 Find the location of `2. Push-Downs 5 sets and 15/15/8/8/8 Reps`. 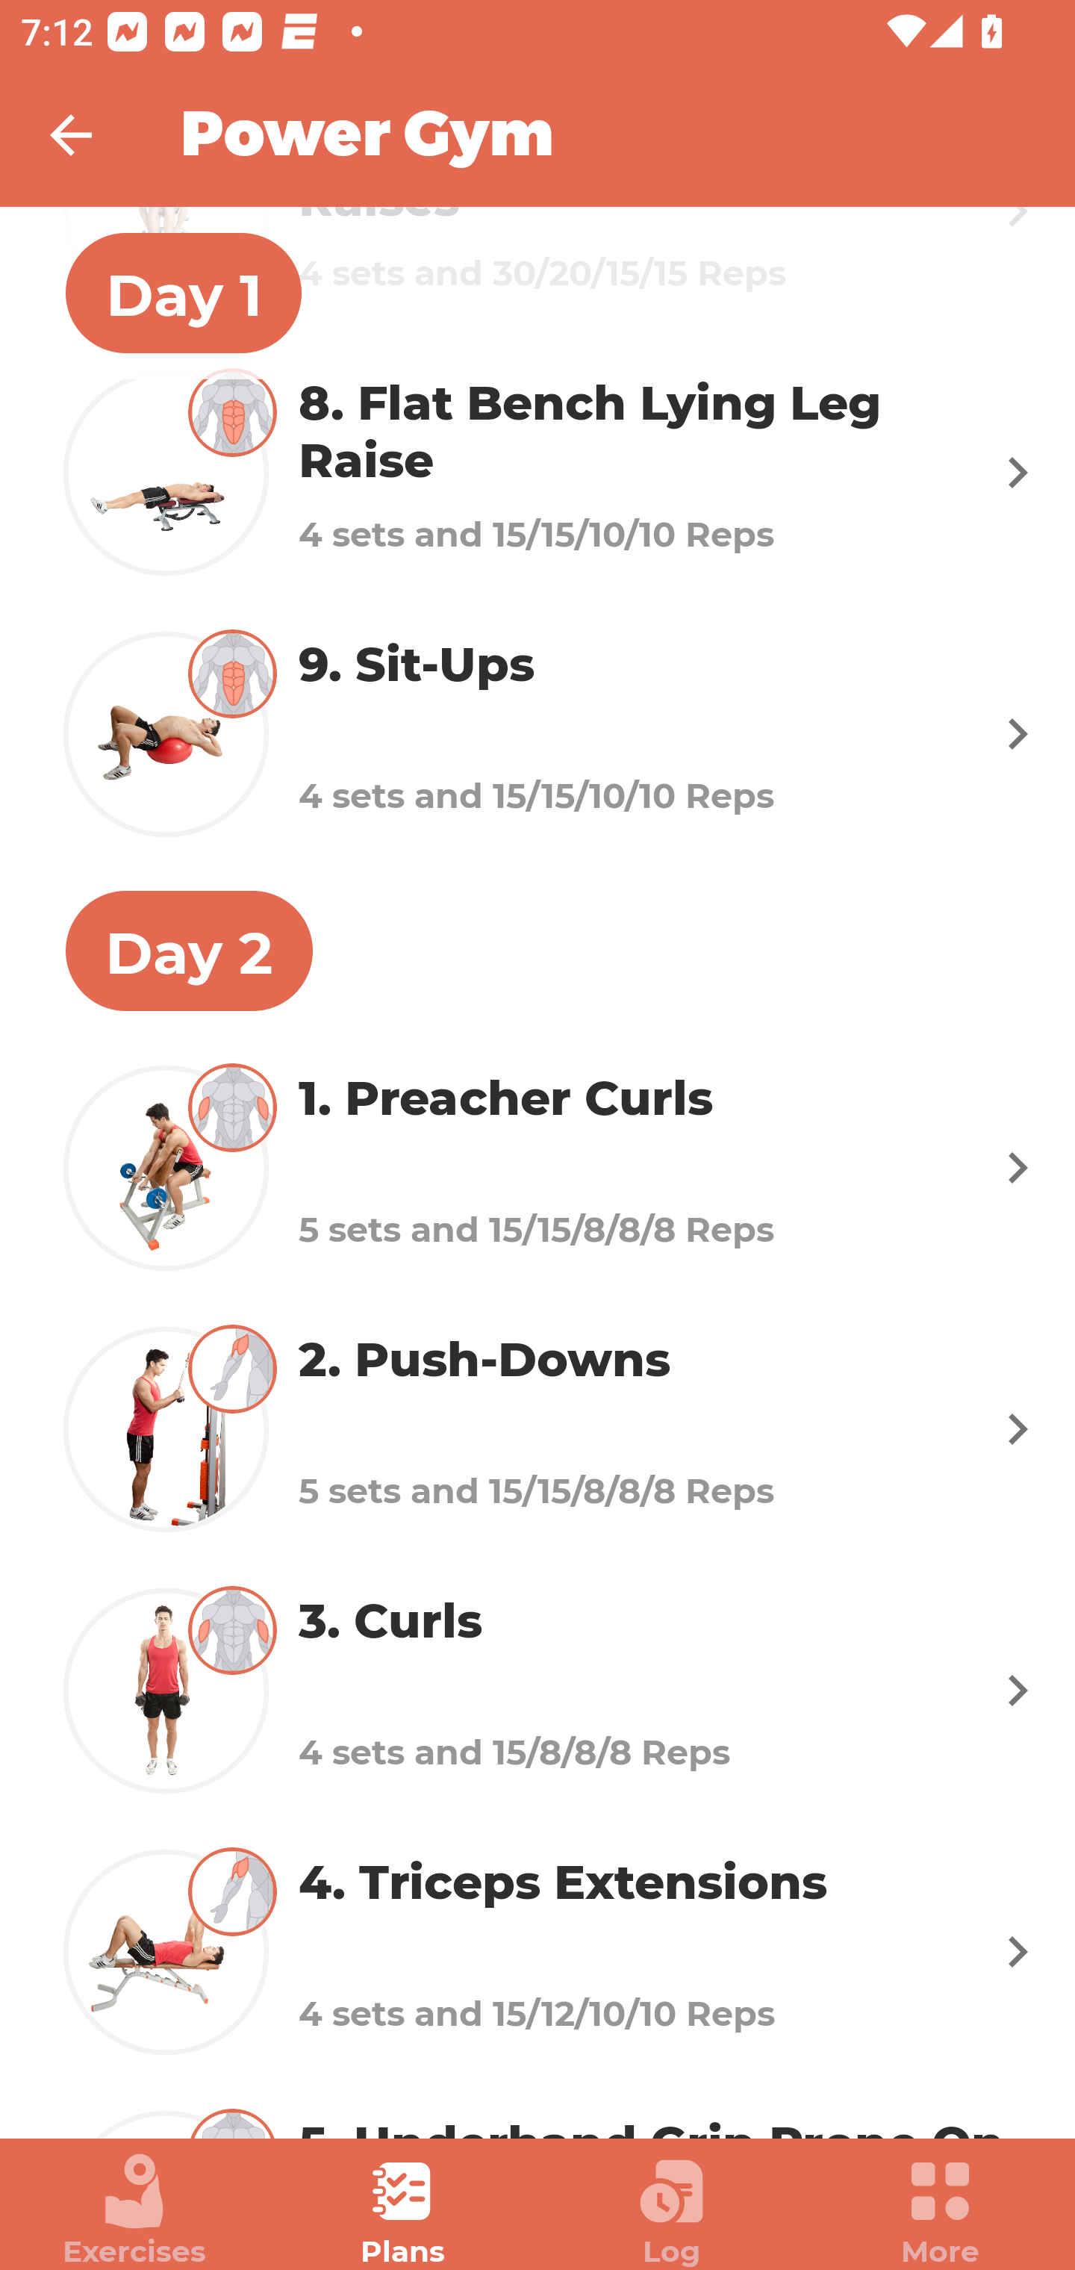

2. Push-Downs 5 sets and 15/15/8/8/8 Reps is located at coordinates (537, 1428).